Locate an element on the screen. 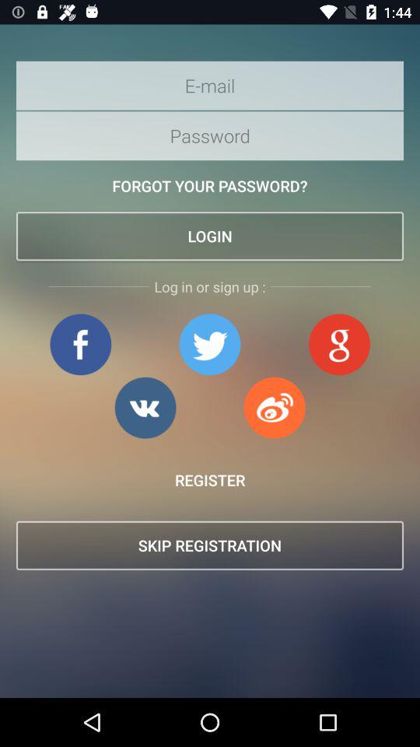 The width and height of the screenshot is (420, 747). sign up with social media account is located at coordinates (275, 408).